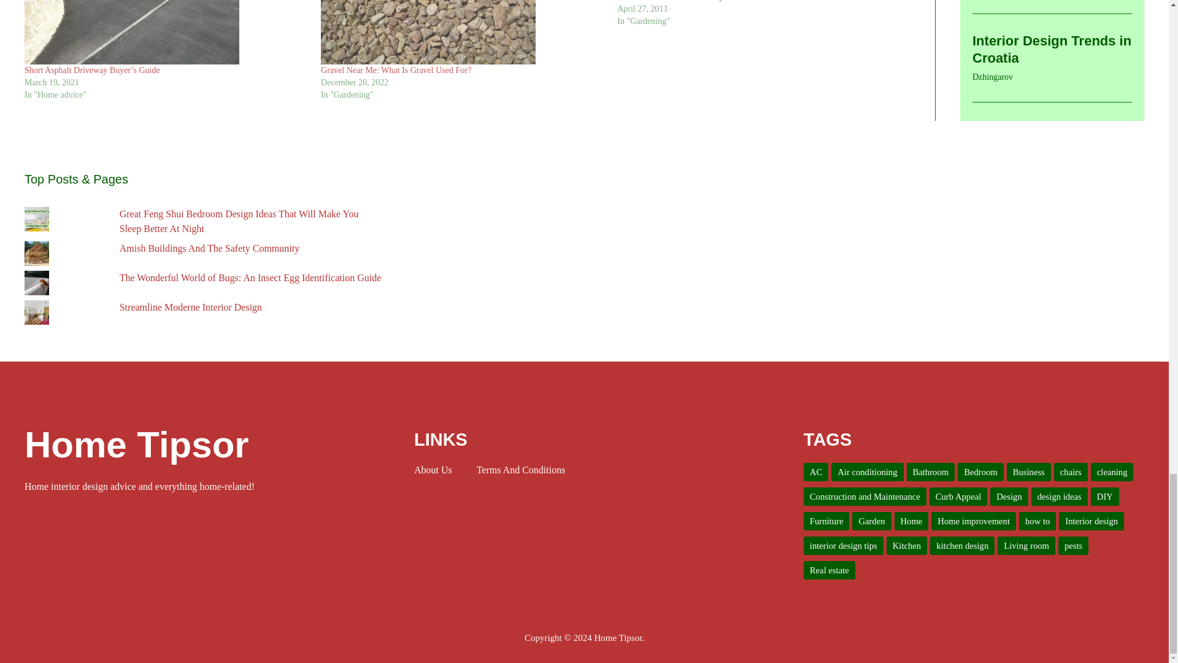  What do you see at coordinates (396, 70) in the screenshot?
I see `Gravel Near Me: What Is Gravel Used For?` at bounding box center [396, 70].